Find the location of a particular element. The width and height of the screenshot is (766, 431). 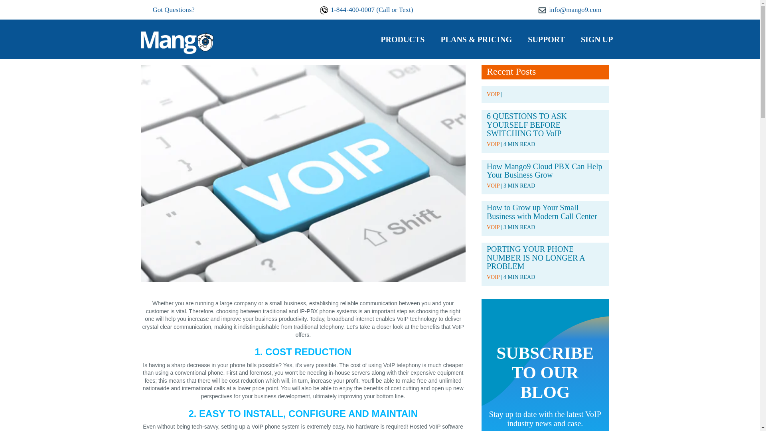

Mango9 is located at coordinates (176, 42).